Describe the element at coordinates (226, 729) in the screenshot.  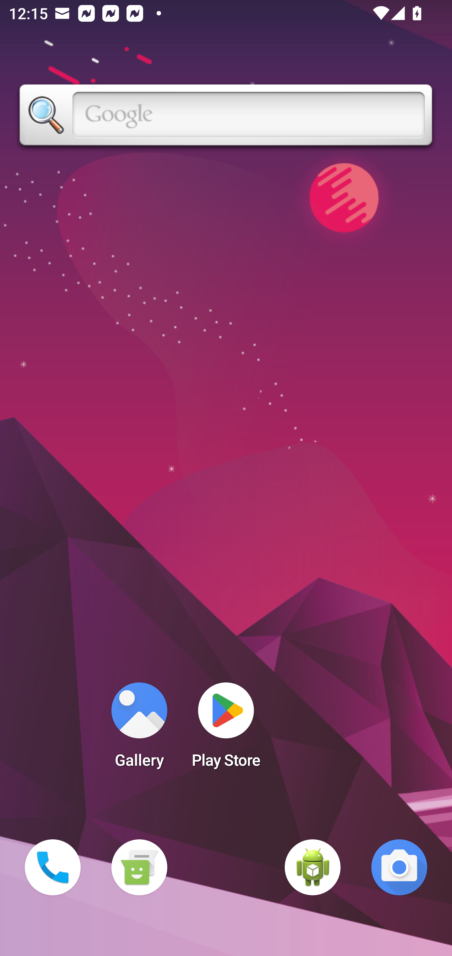
I see `Play Store` at that location.